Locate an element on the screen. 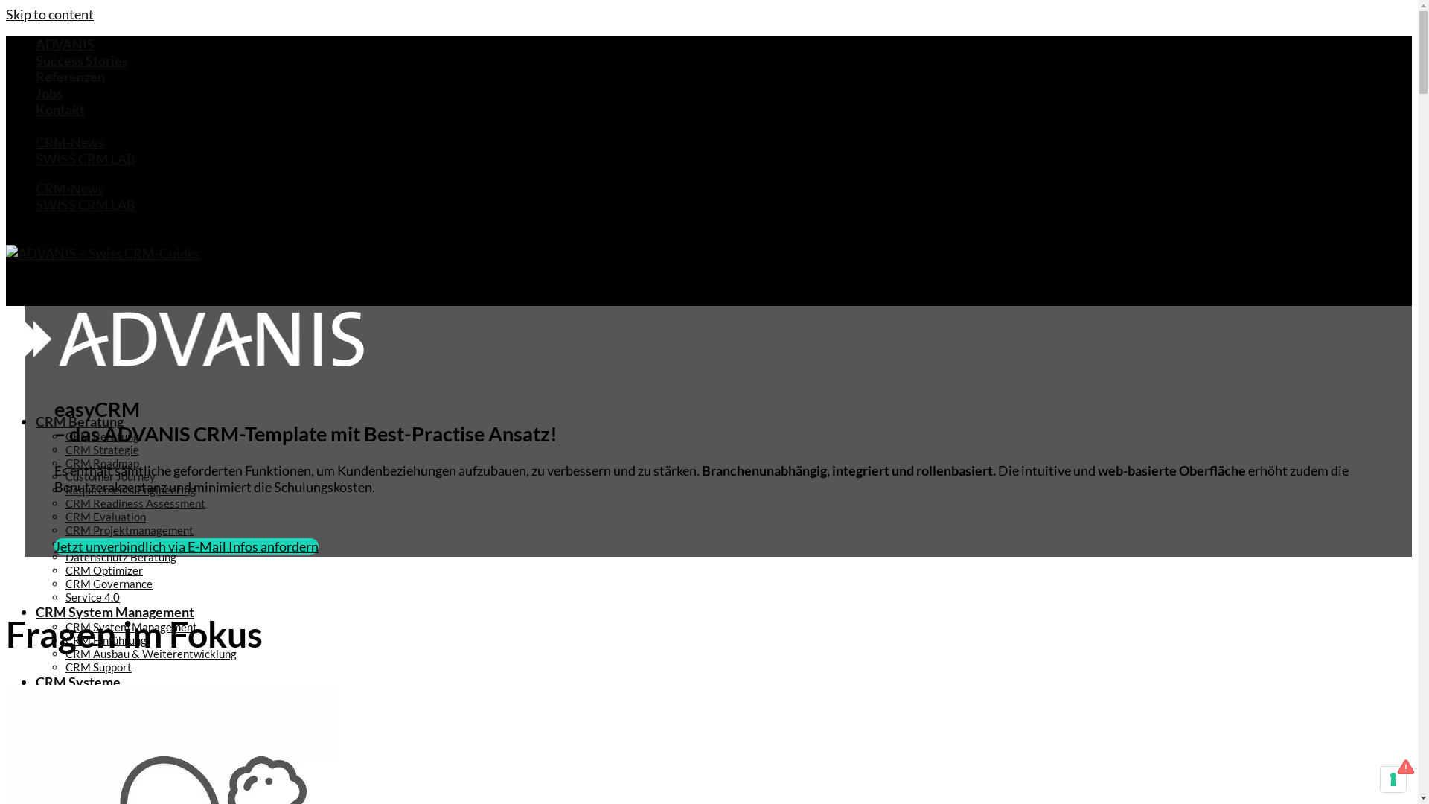 The image size is (1429, 804). Salesforce Sales Cloud is located at coordinates (150, 710).